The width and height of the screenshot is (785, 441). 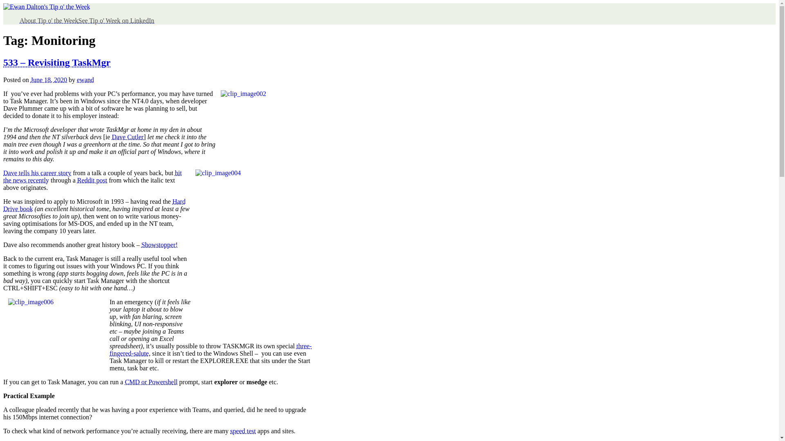 What do you see at coordinates (92, 180) in the screenshot?
I see `Reddit post` at bounding box center [92, 180].